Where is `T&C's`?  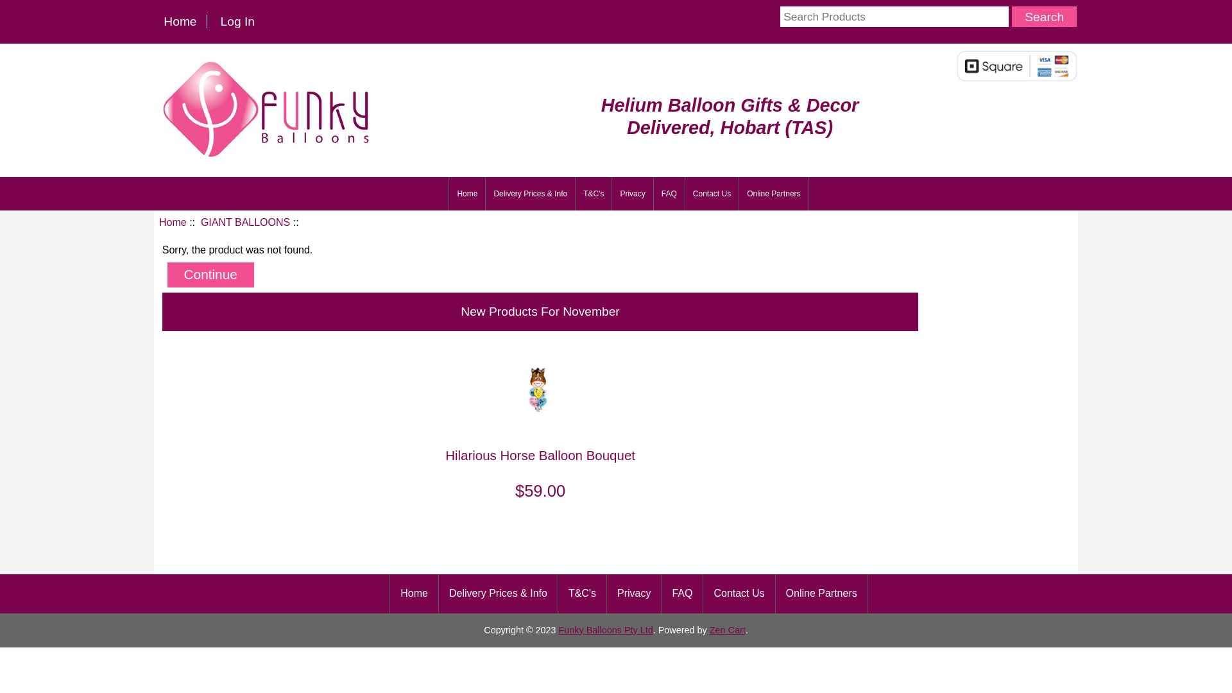
T&C's is located at coordinates (583, 594).